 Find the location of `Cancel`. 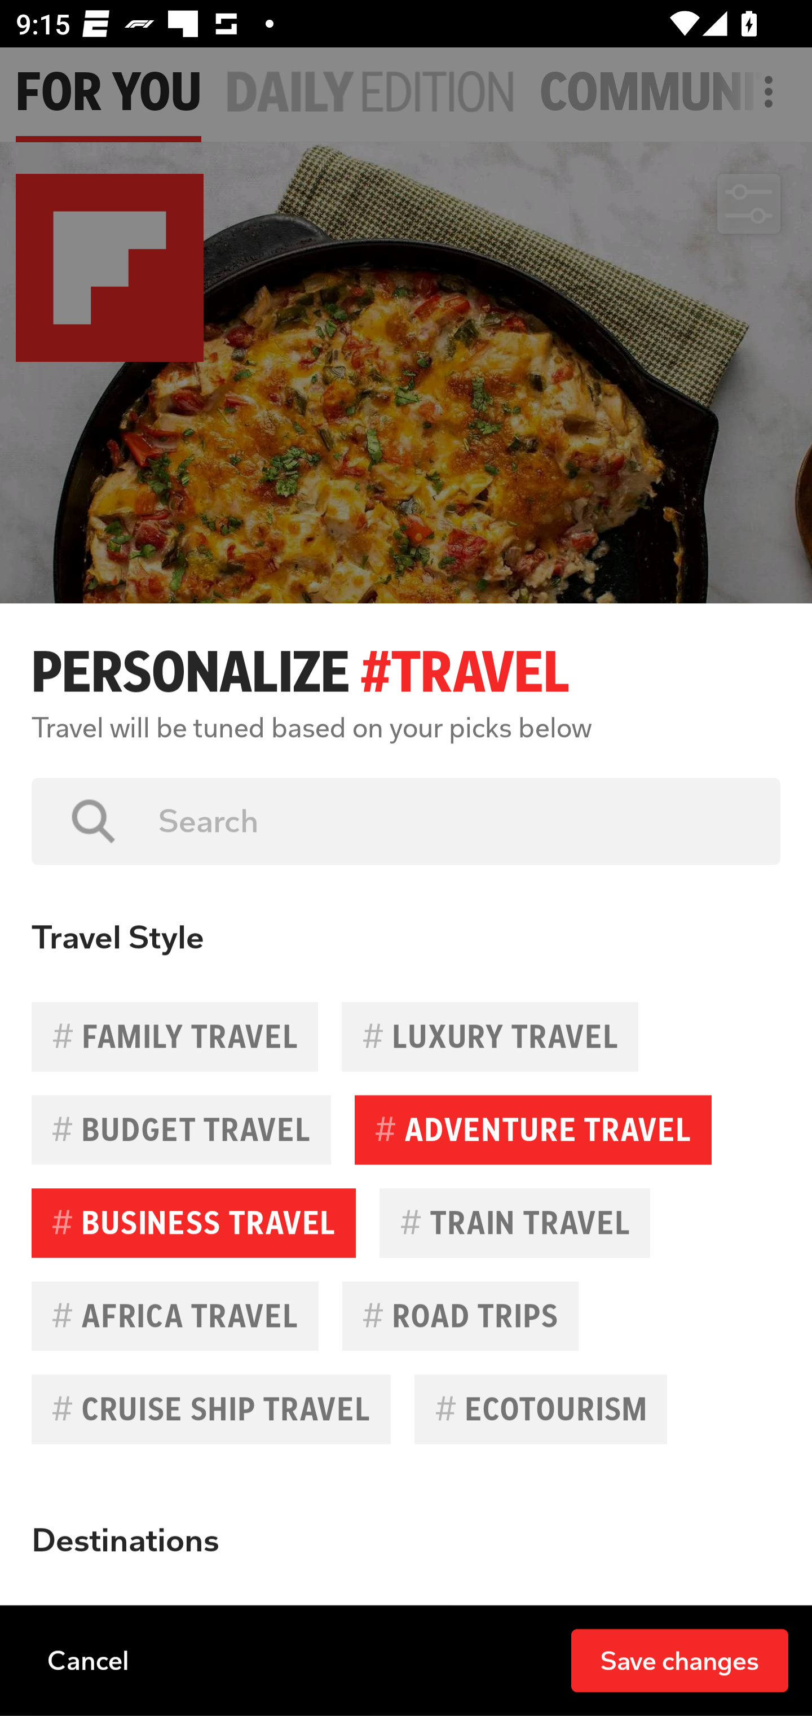

Cancel is located at coordinates (88, 1660).